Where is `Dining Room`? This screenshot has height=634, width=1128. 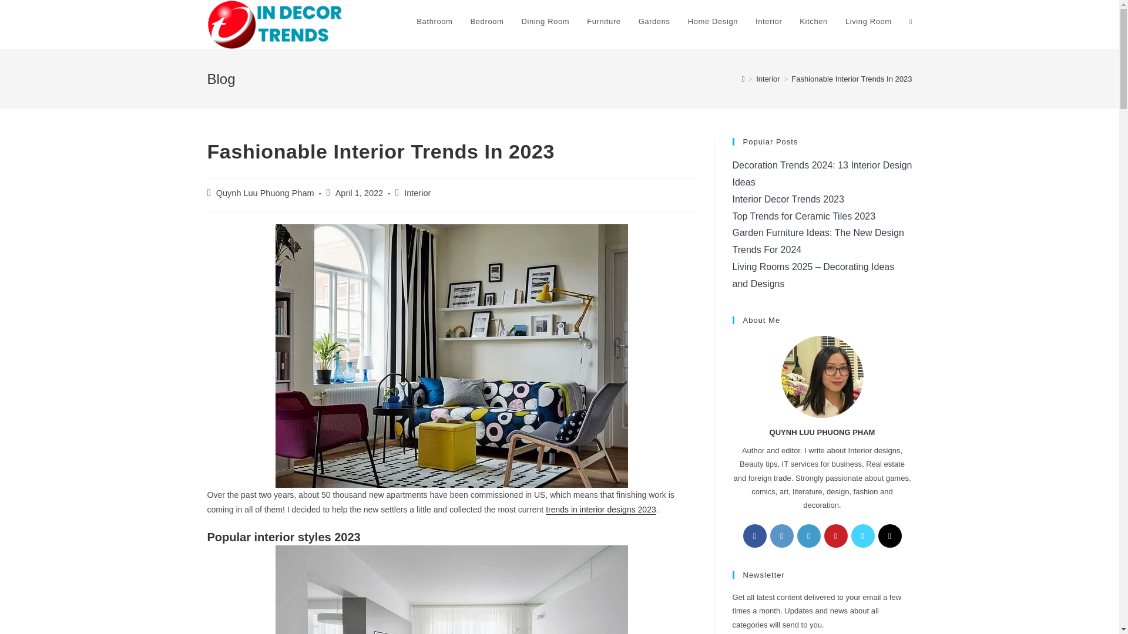 Dining Room is located at coordinates (545, 22).